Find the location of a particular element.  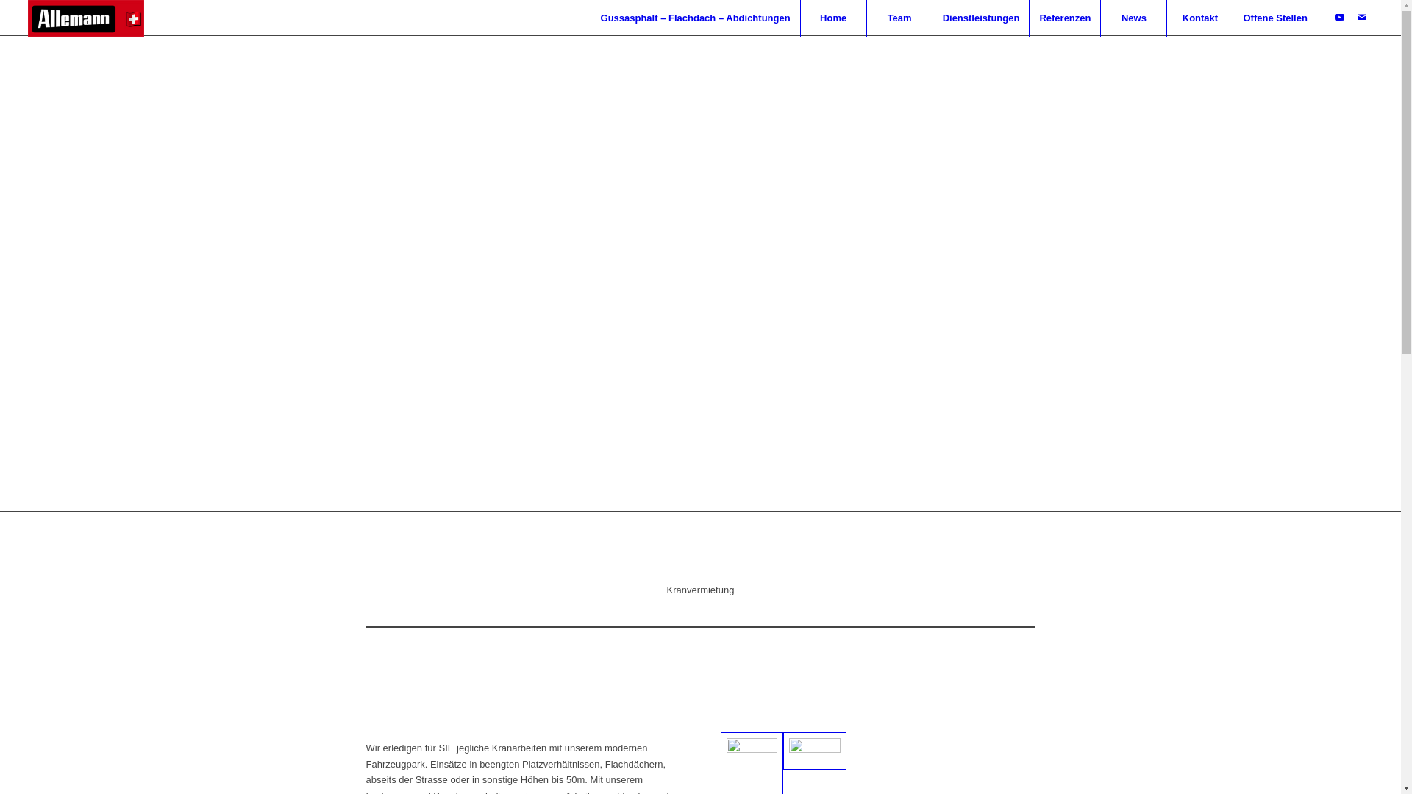

Kranvermietung is located at coordinates (815, 751).